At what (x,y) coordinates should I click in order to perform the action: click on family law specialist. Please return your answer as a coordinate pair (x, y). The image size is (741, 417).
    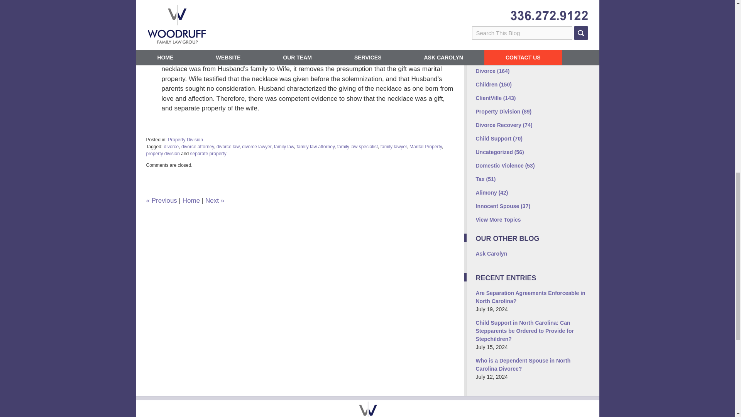
    Looking at the image, I should click on (357, 146).